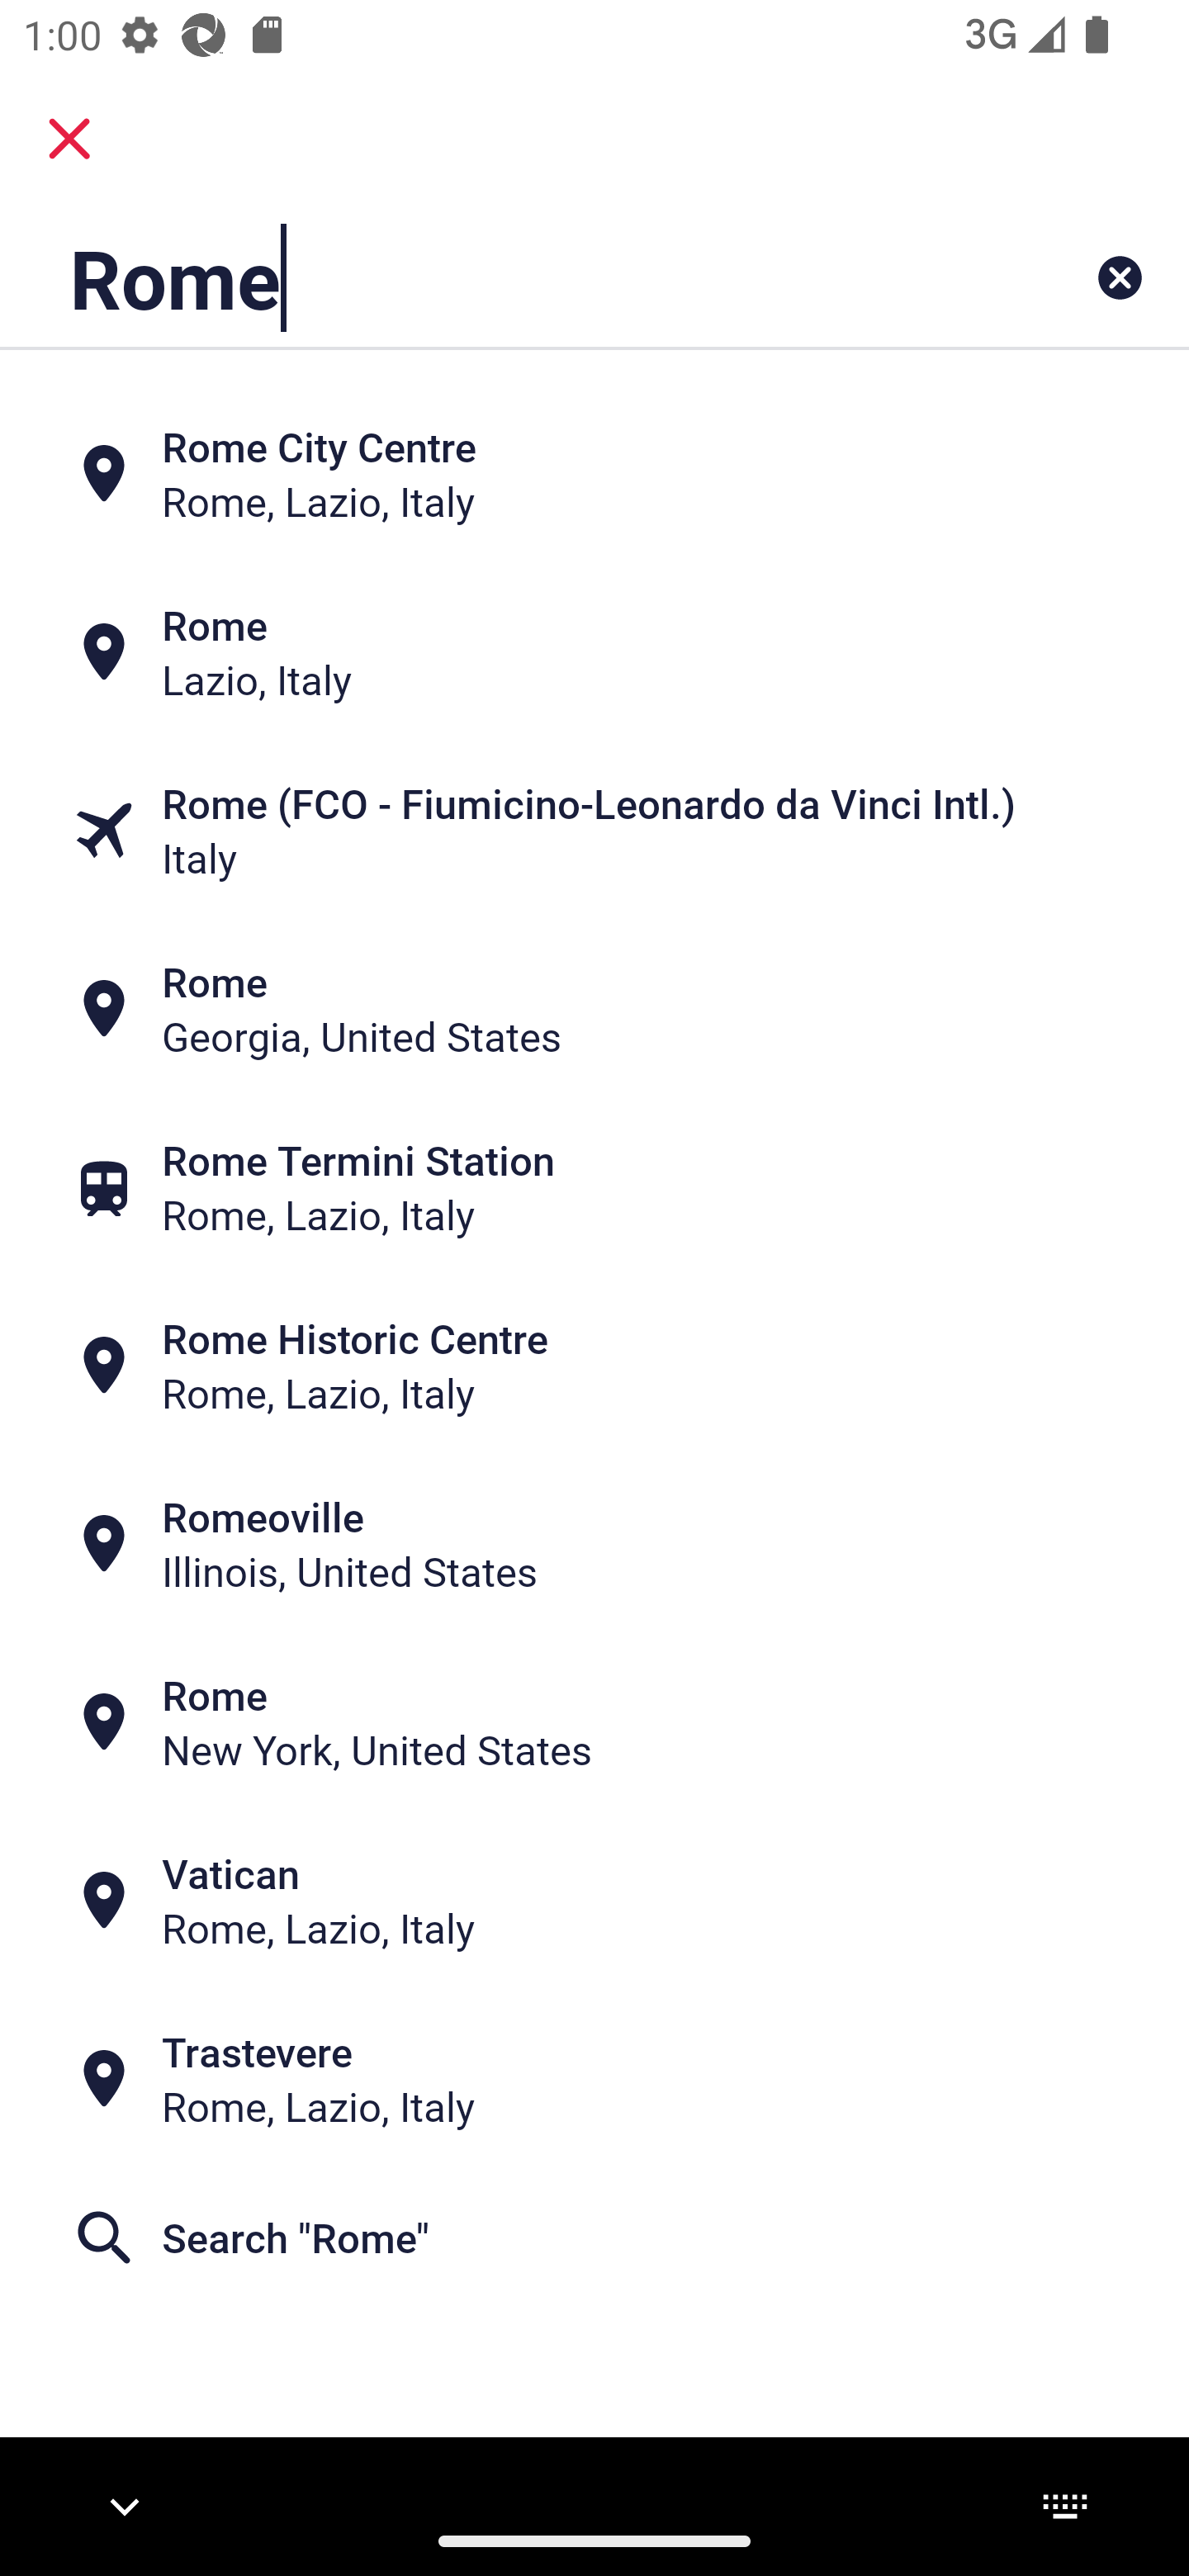  I want to click on Rome New York, United States, so click(594, 1722).